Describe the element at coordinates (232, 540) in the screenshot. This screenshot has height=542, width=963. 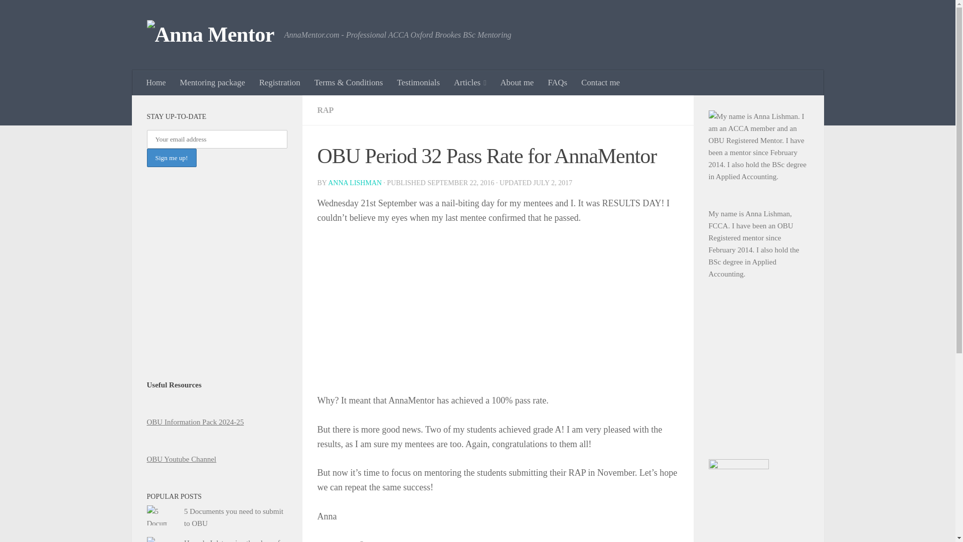
I see `How do I determine the class of my OBU degree?` at that location.